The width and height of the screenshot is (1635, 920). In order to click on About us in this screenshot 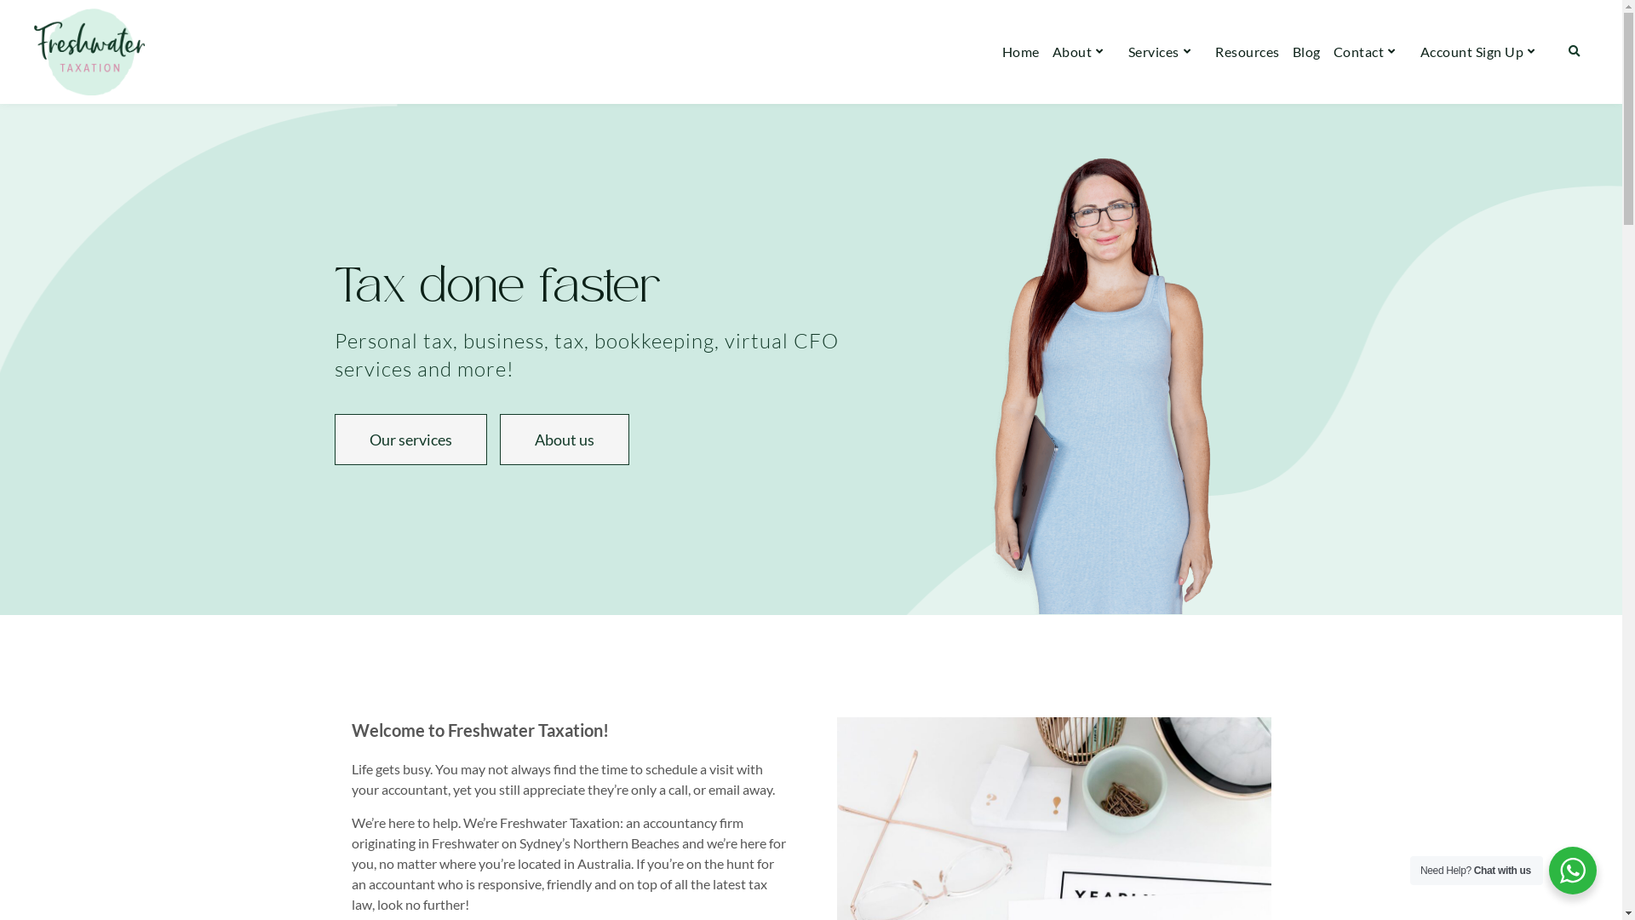, I will do `click(564, 440)`.